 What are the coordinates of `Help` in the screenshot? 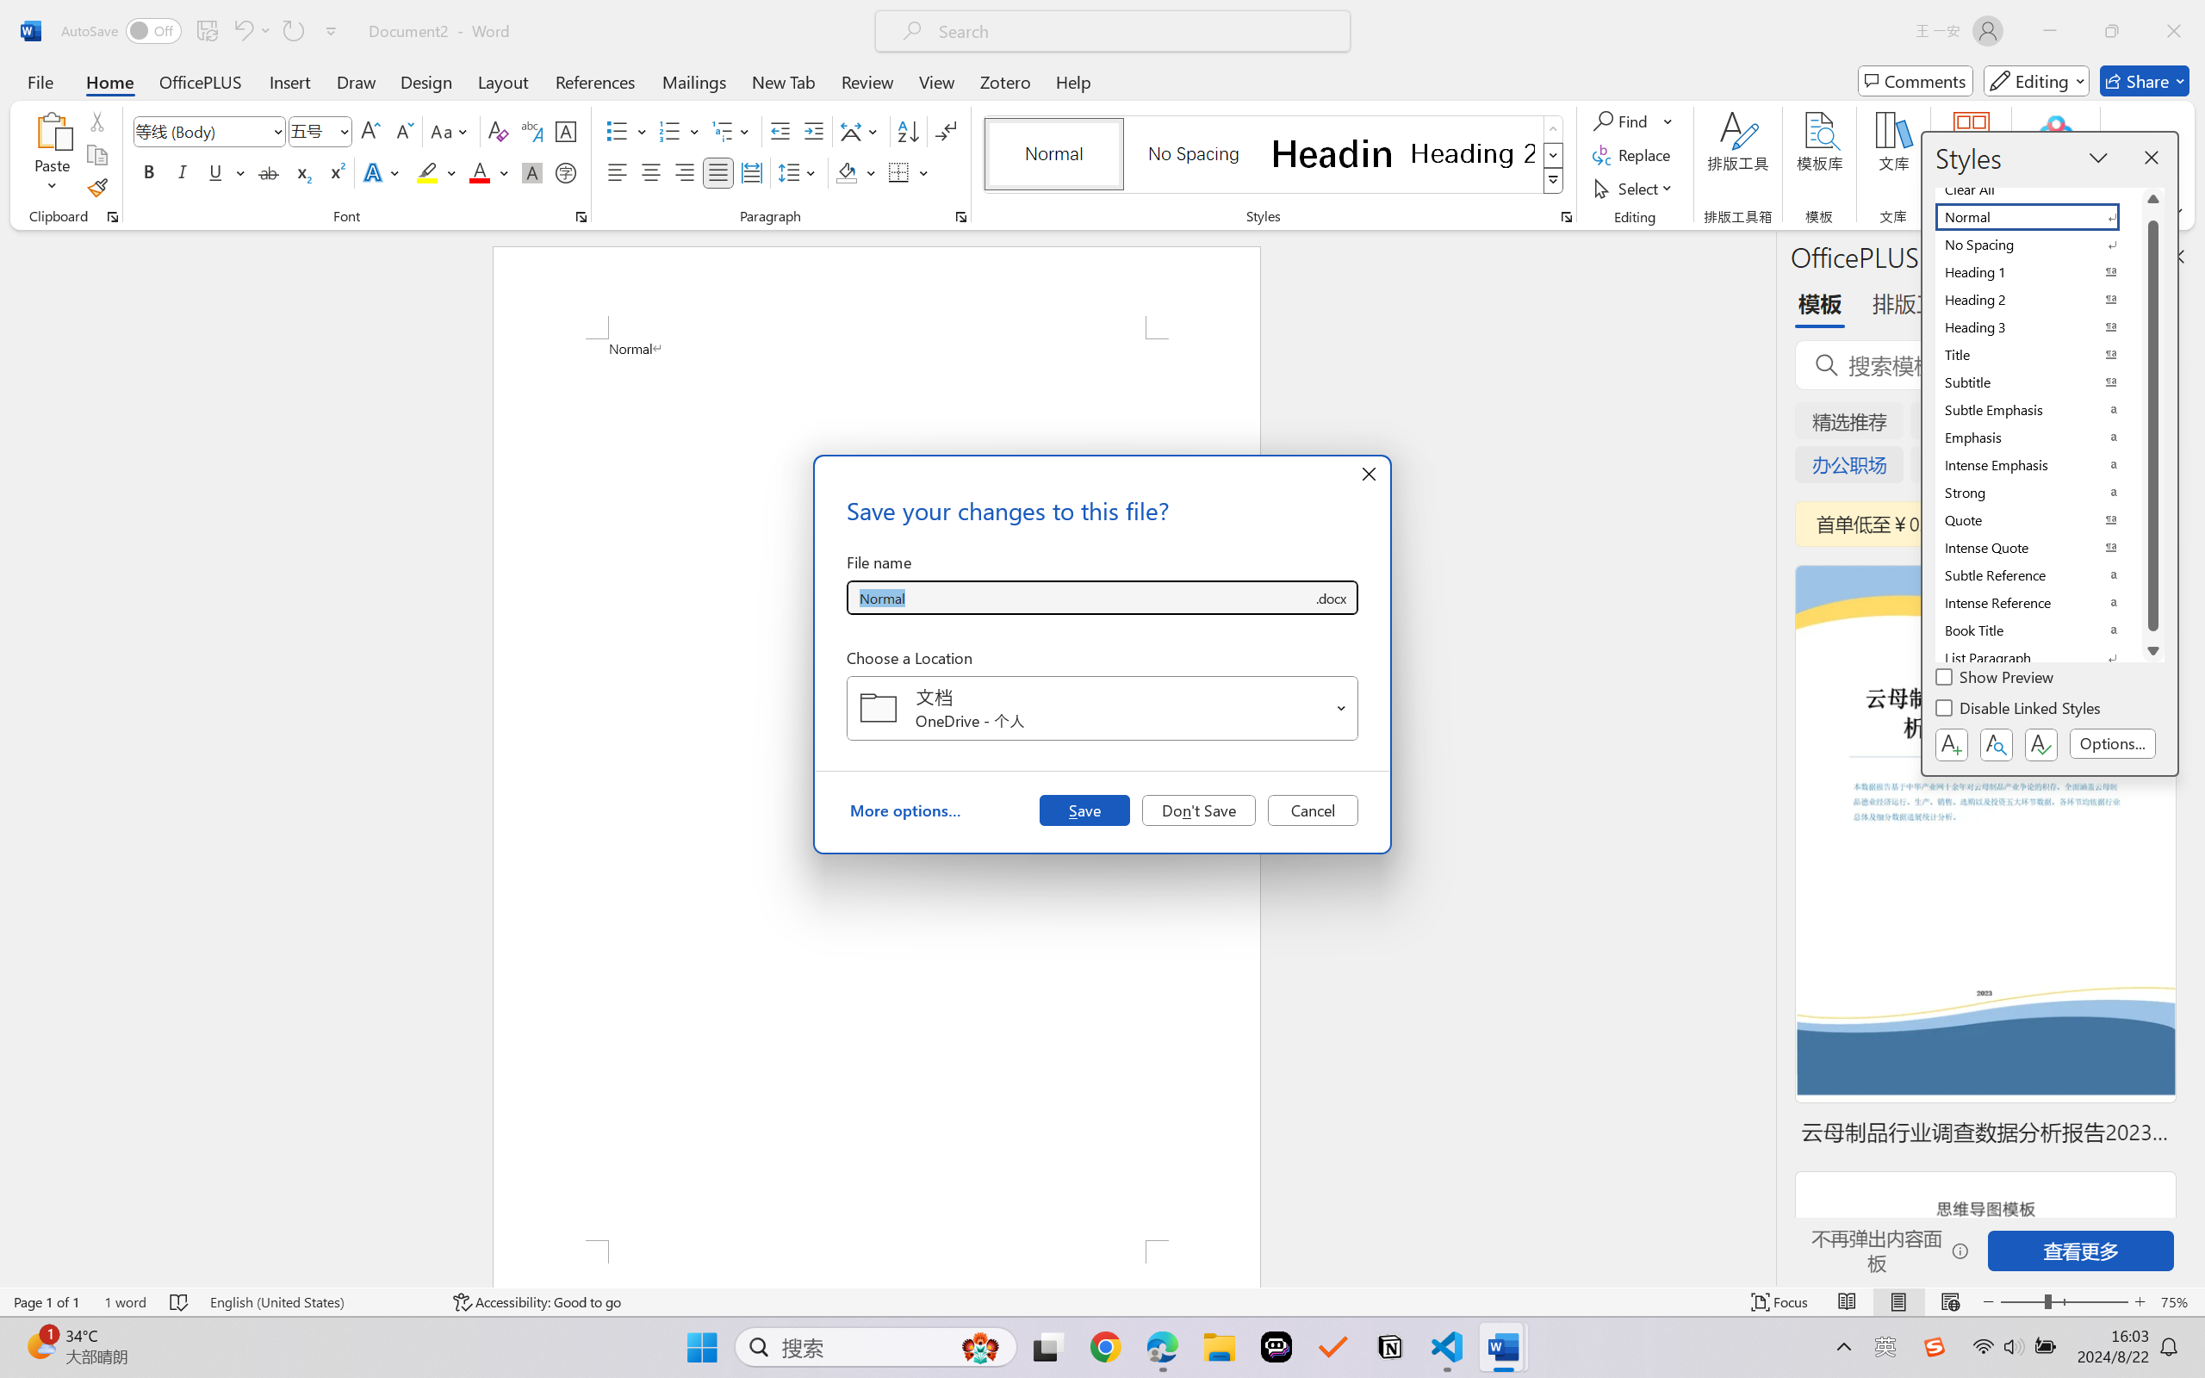 It's located at (1072, 81).